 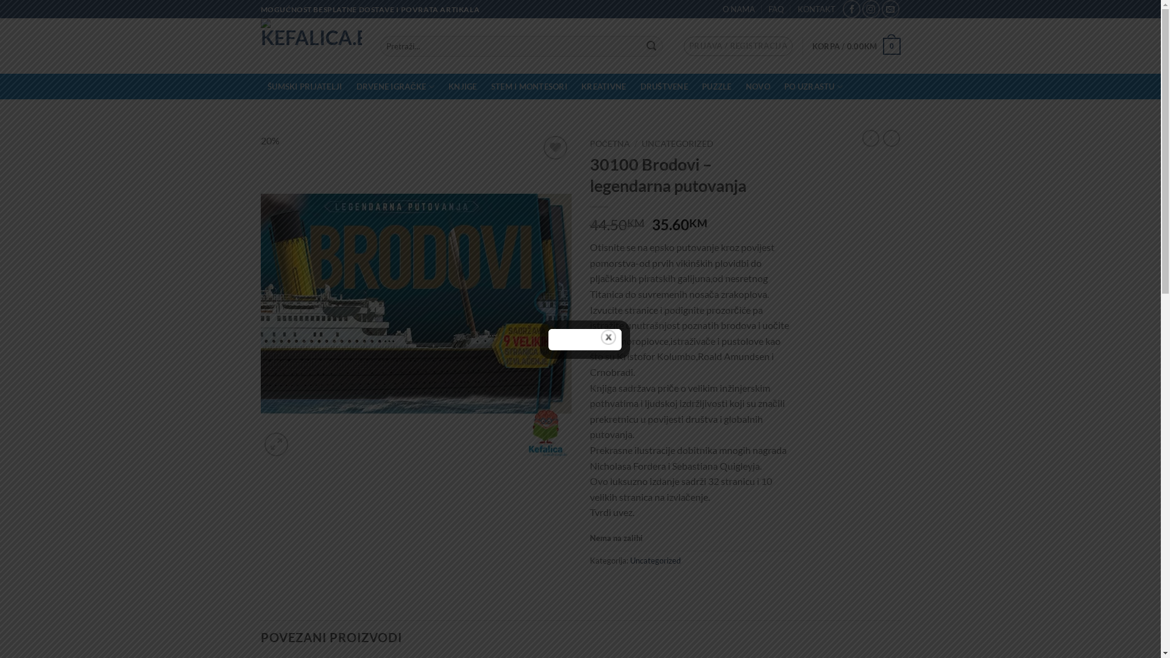 I want to click on KONTAKT, so click(x=817, y=9).